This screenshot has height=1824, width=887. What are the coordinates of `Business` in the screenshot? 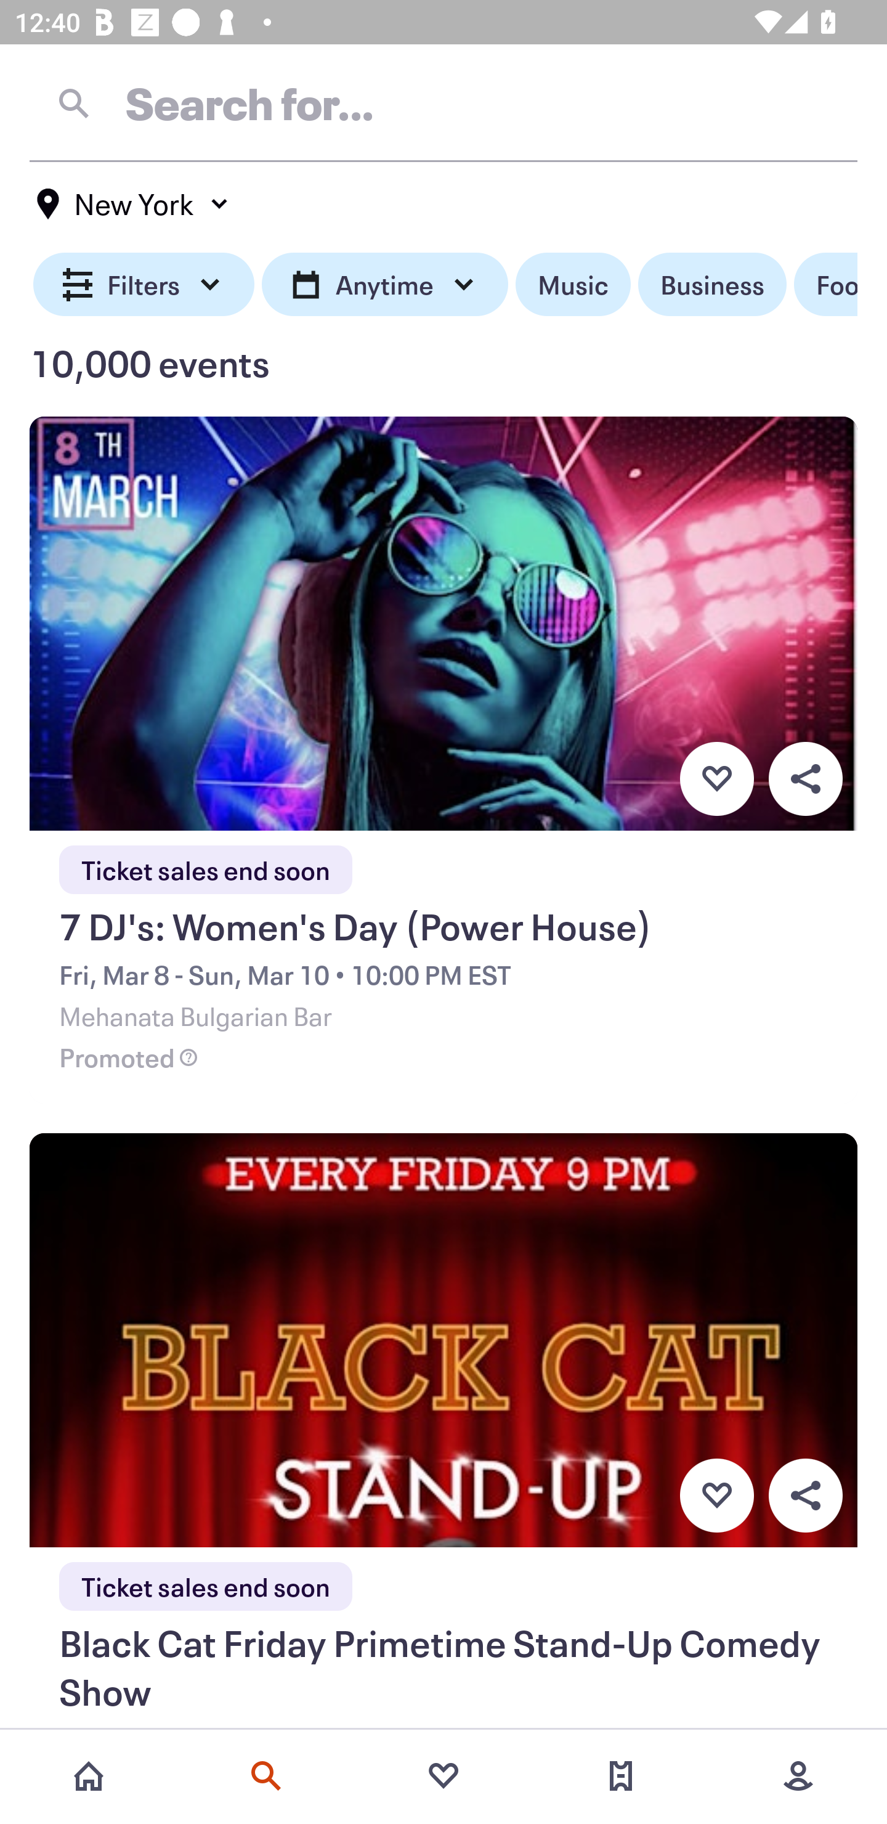 It's located at (712, 285).